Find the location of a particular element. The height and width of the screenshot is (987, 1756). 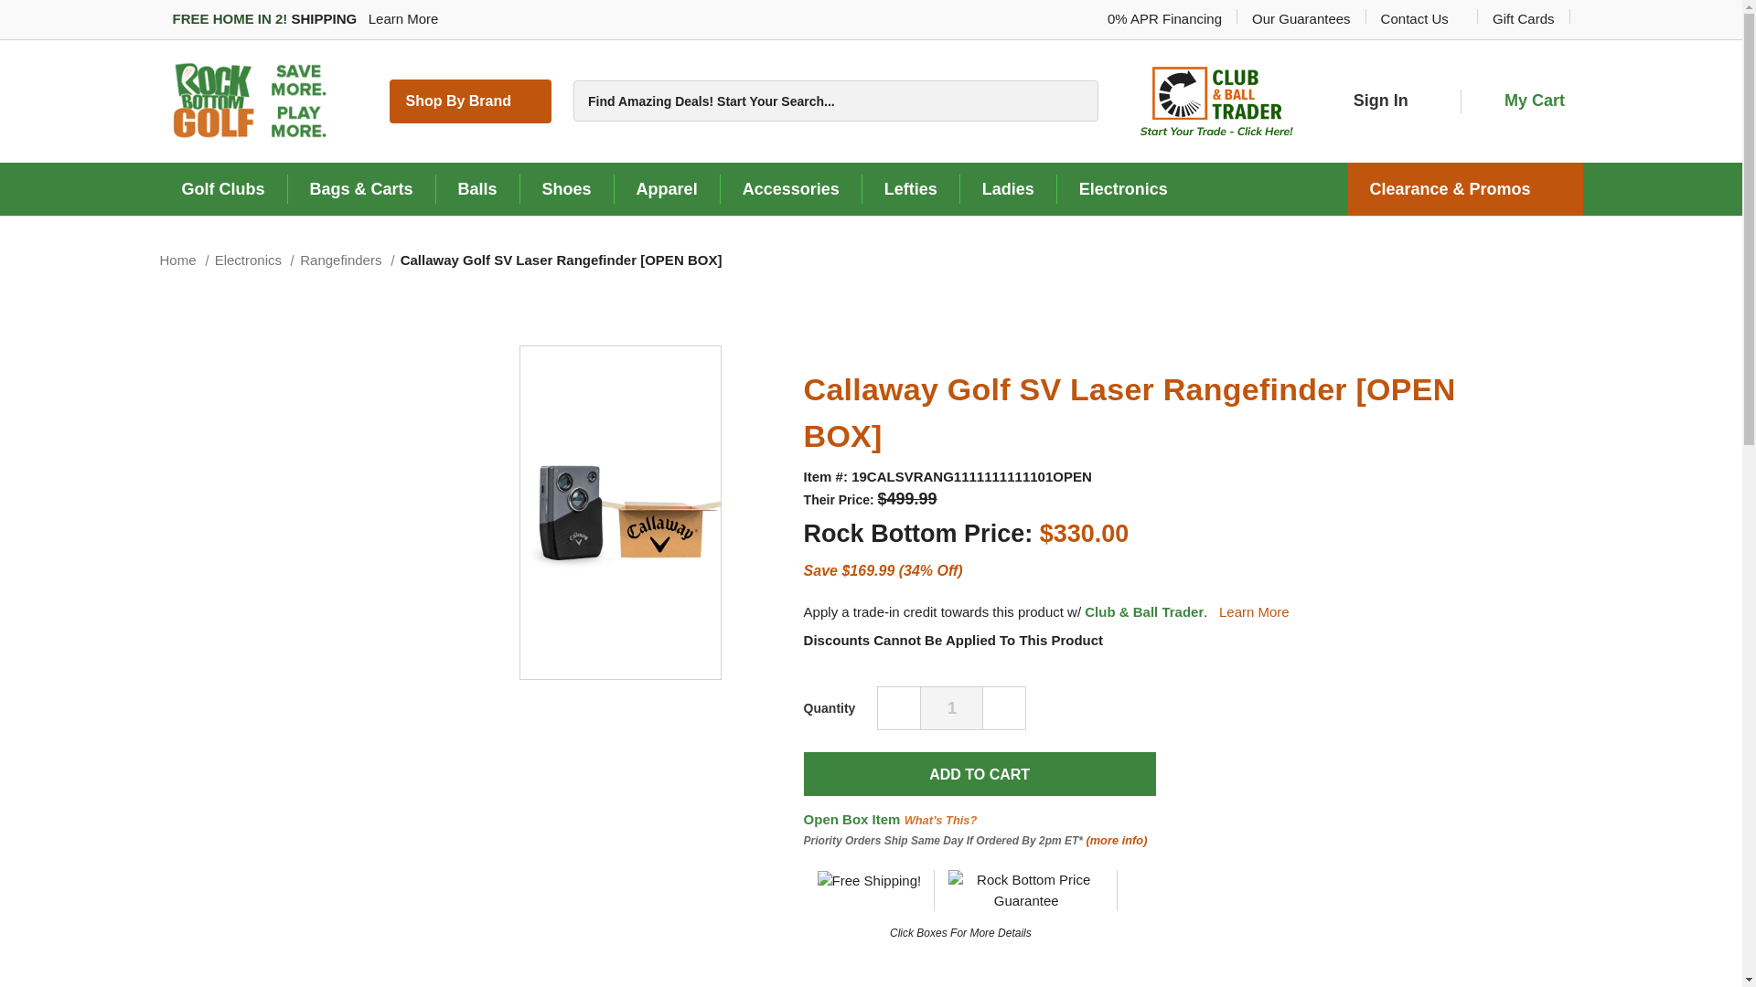

Contact Us is located at coordinates (1421, 18).